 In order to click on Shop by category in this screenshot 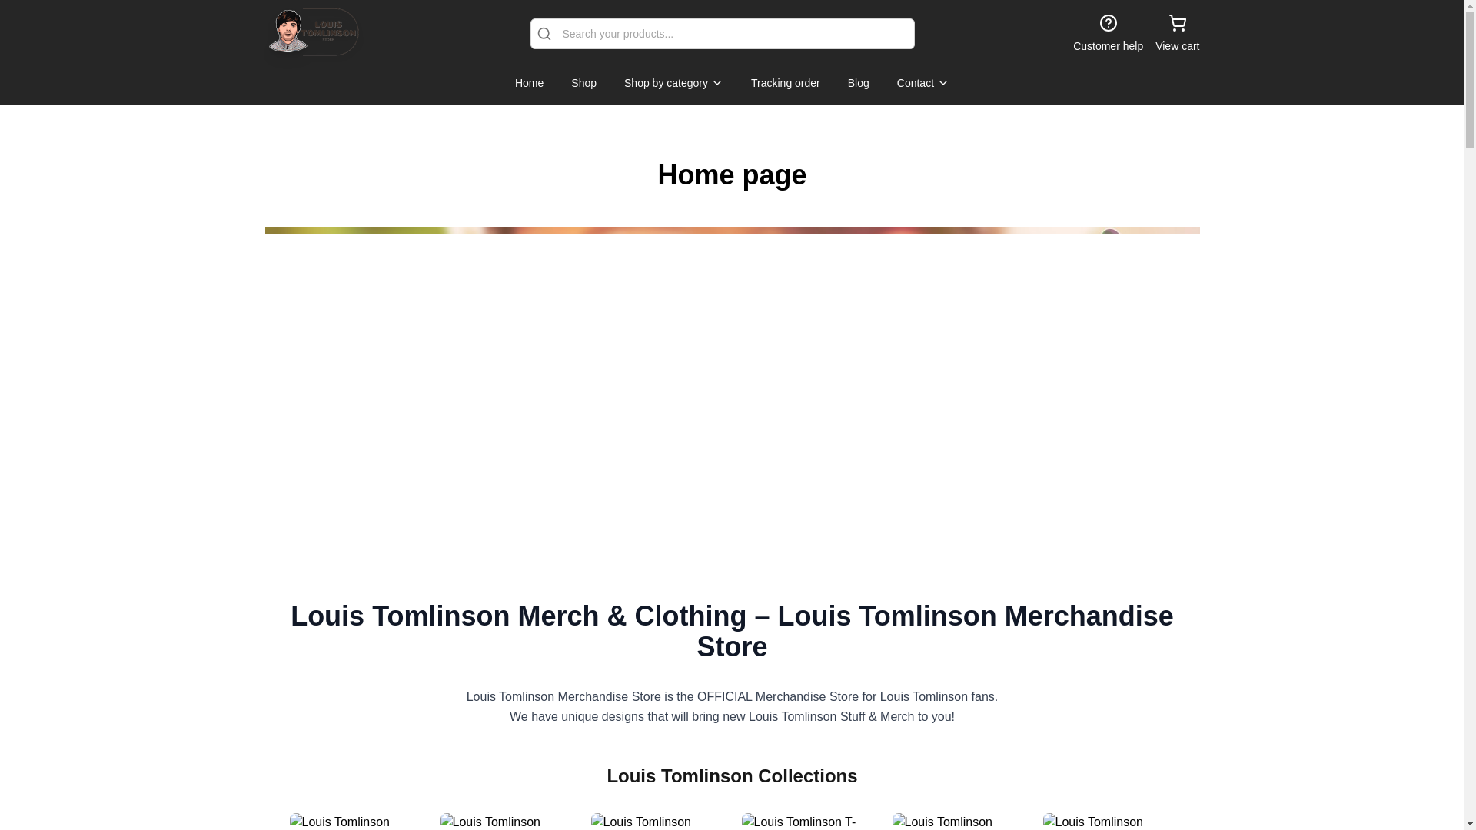, I will do `click(673, 83)`.